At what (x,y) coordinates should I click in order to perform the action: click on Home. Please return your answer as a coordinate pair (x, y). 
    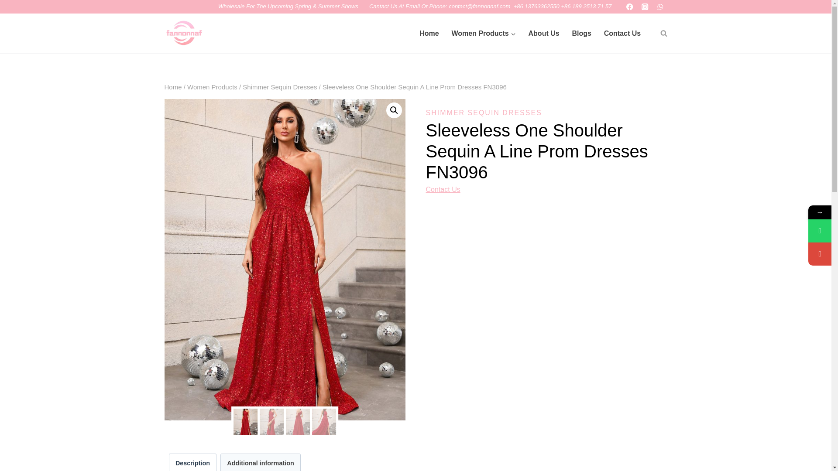
    Looking at the image, I should click on (429, 33).